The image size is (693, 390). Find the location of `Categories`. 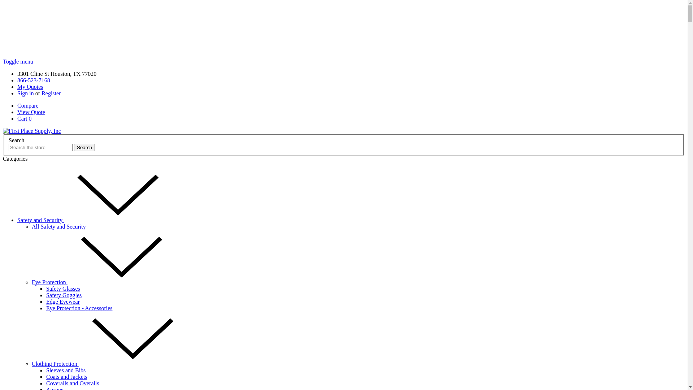

Categories is located at coordinates (15, 159).